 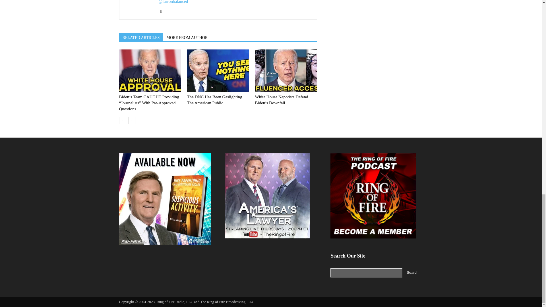 What do you see at coordinates (412, 273) in the screenshot?
I see `Search` at bounding box center [412, 273].